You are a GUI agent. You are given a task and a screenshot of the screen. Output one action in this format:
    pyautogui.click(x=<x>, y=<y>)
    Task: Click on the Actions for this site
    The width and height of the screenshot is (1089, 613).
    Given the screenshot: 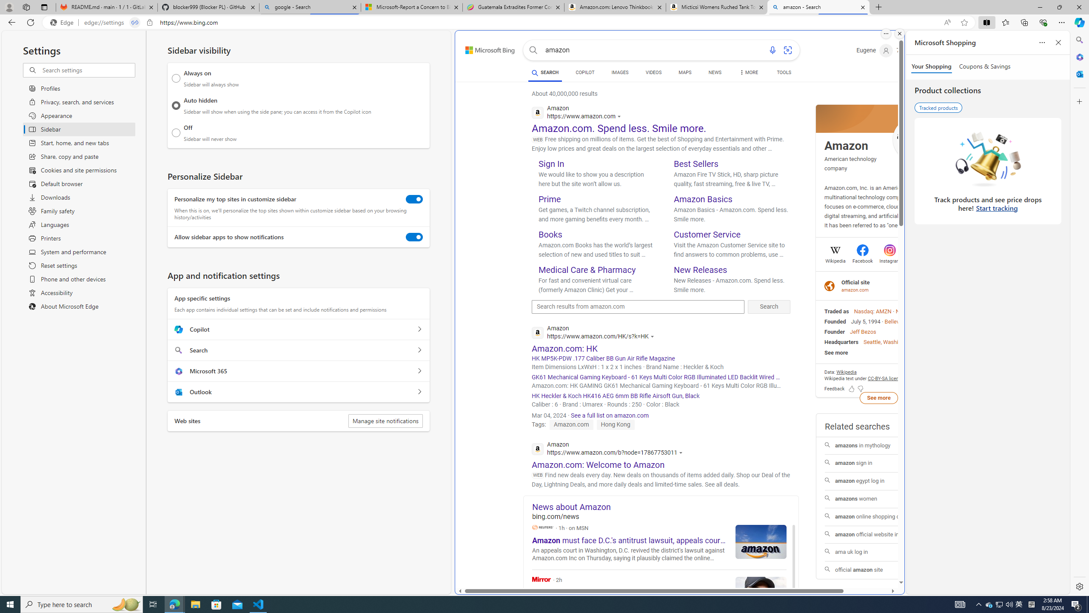 What is the action you would take?
    pyautogui.click(x=682, y=453)
    